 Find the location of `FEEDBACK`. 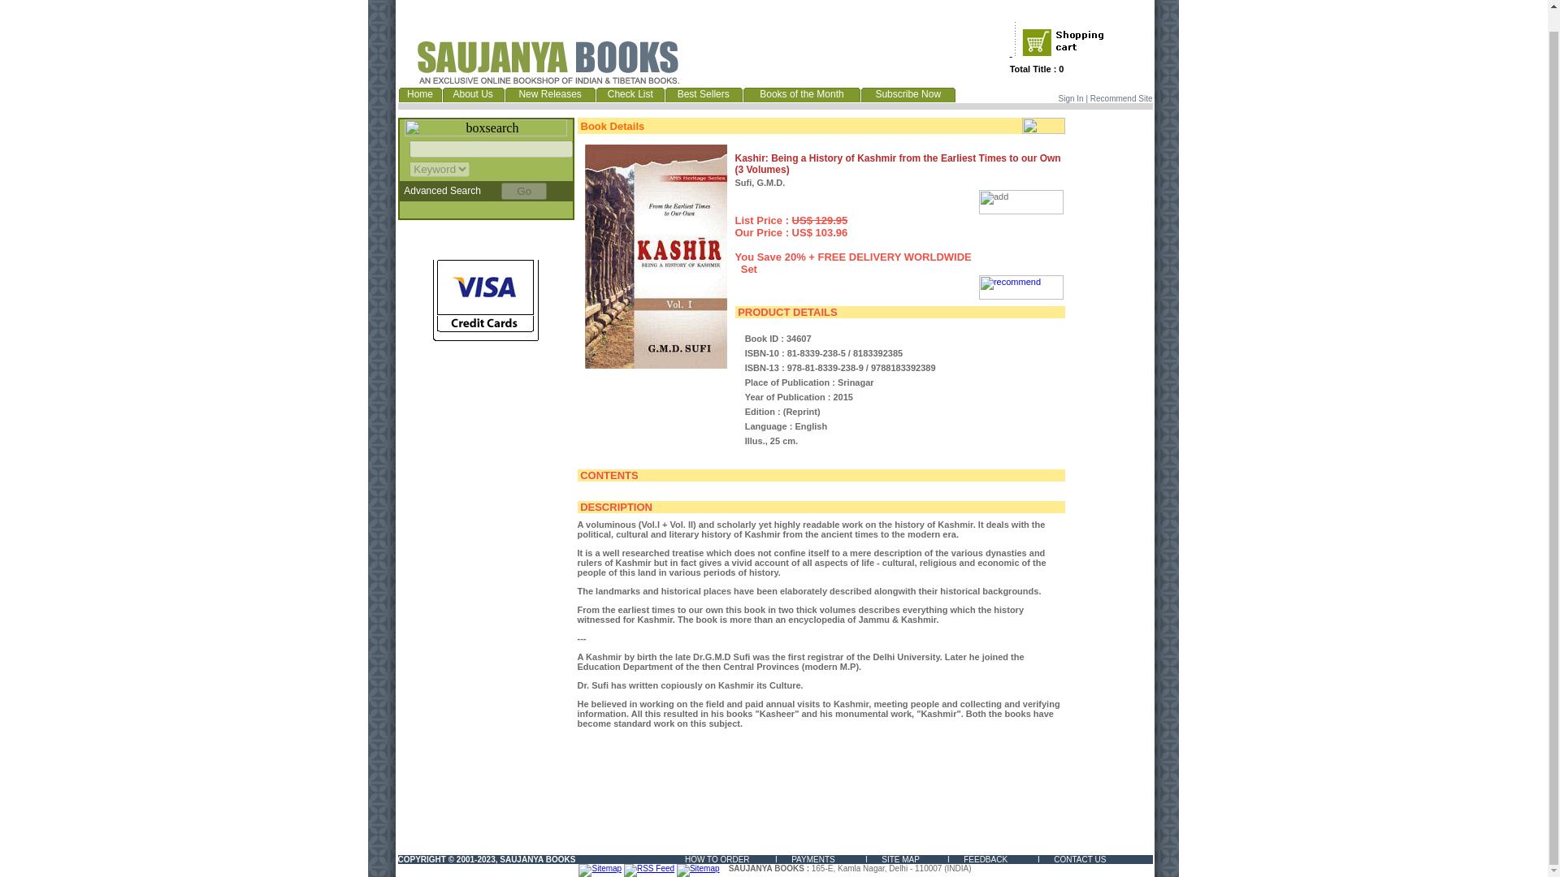

FEEDBACK is located at coordinates (986, 859).